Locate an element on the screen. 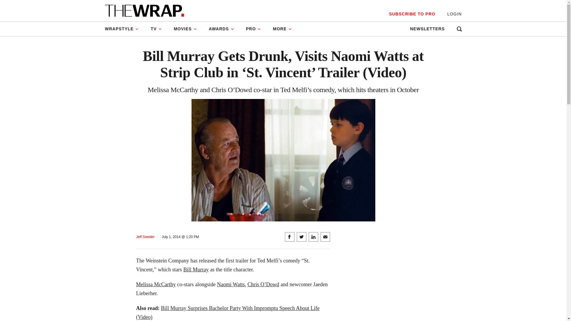 This screenshot has width=571, height=321. PRO is located at coordinates (253, 29).